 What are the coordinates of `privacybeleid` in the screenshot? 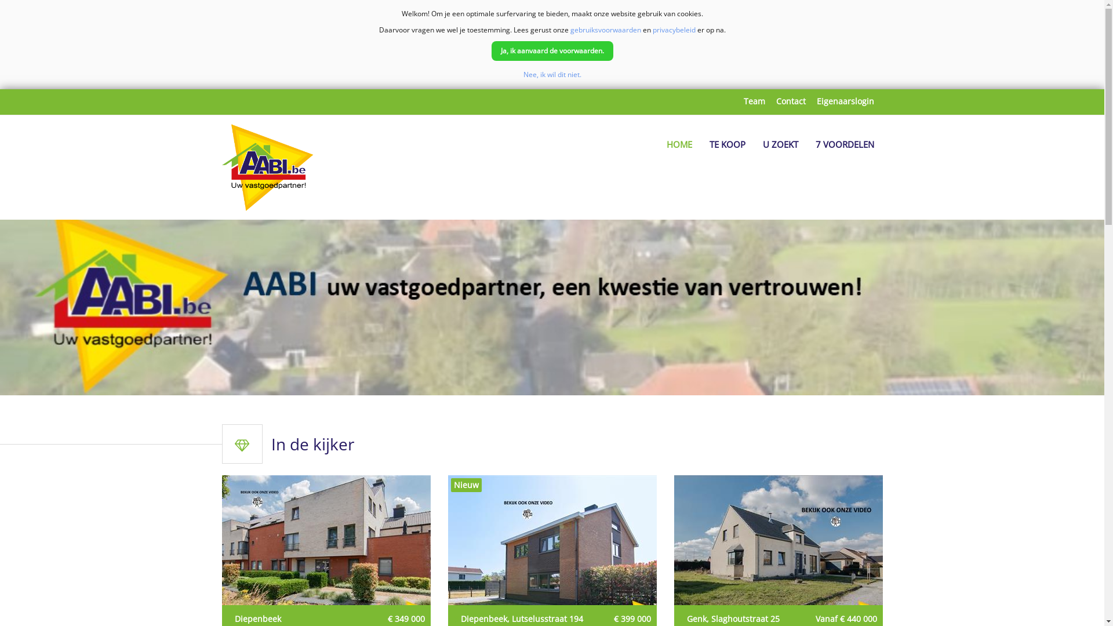 It's located at (674, 30).